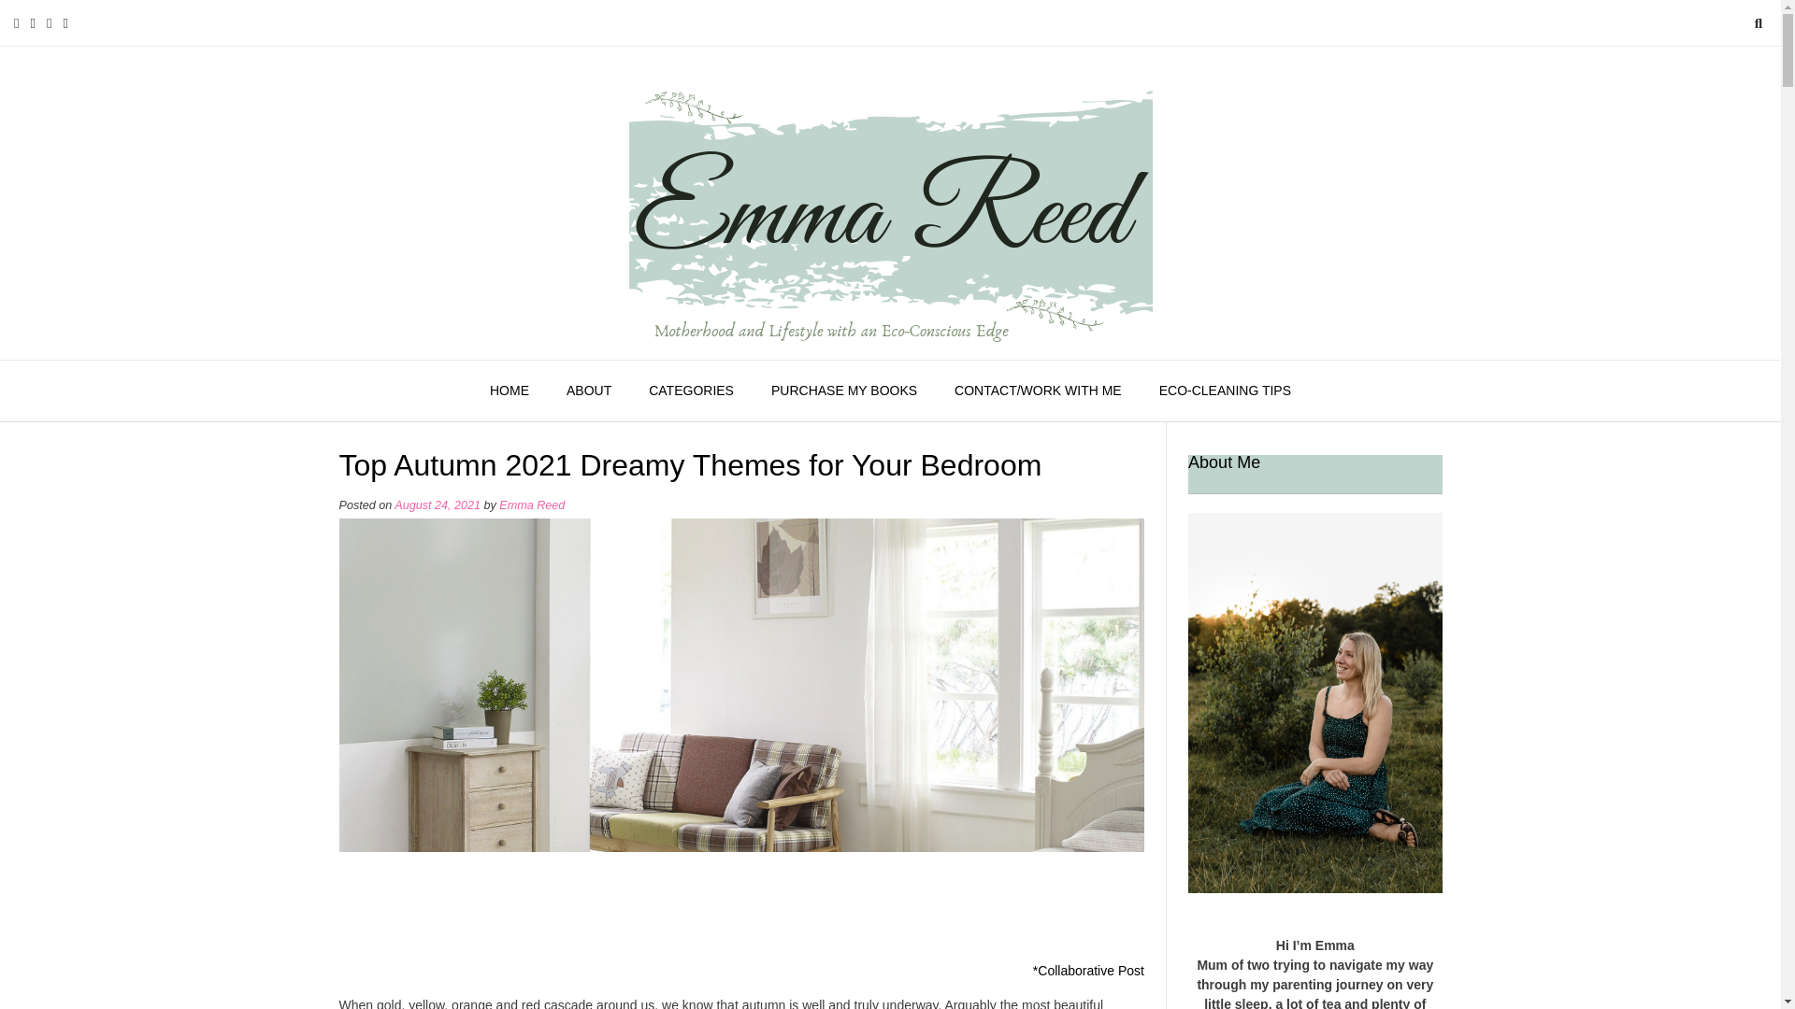 The width and height of the screenshot is (1795, 1009). I want to click on Emma Reed, so click(890, 203).